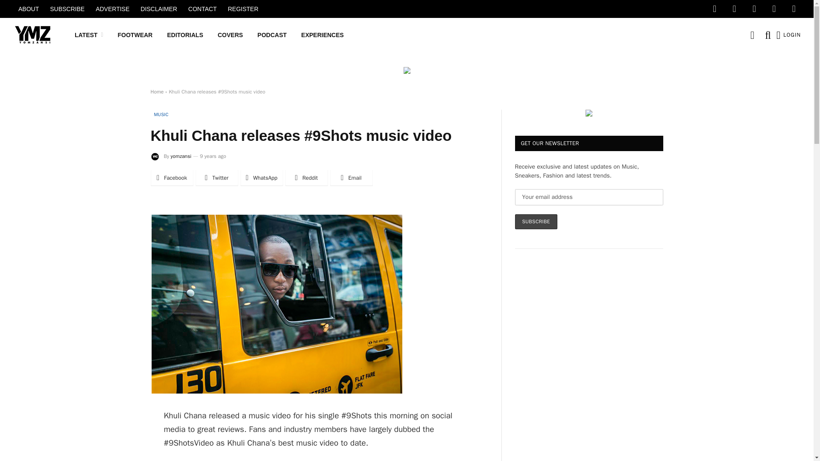 This screenshot has height=461, width=820. What do you see at coordinates (67, 9) in the screenshot?
I see `SUBSCRIBE` at bounding box center [67, 9].